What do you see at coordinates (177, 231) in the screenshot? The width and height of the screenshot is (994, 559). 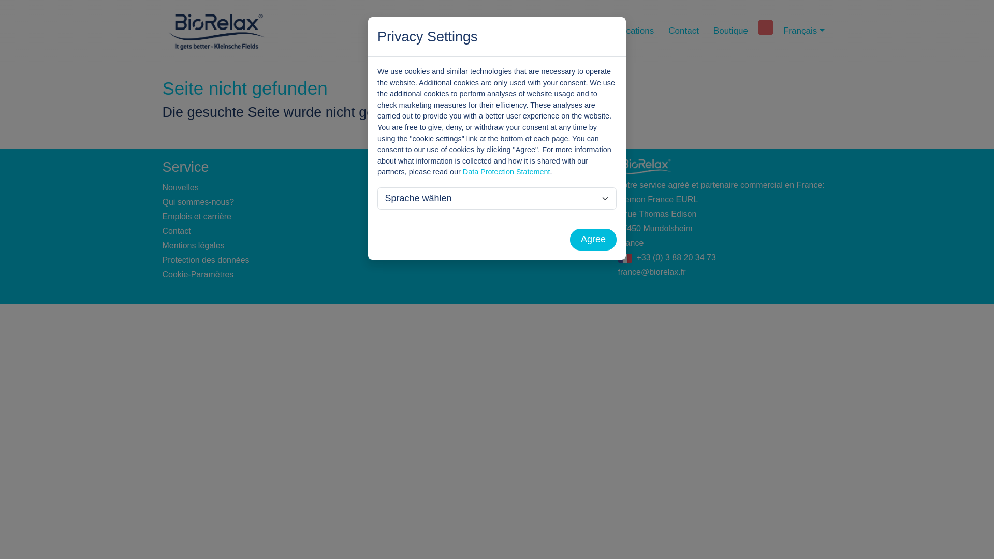 I see `Contact` at bounding box center [177, 231].